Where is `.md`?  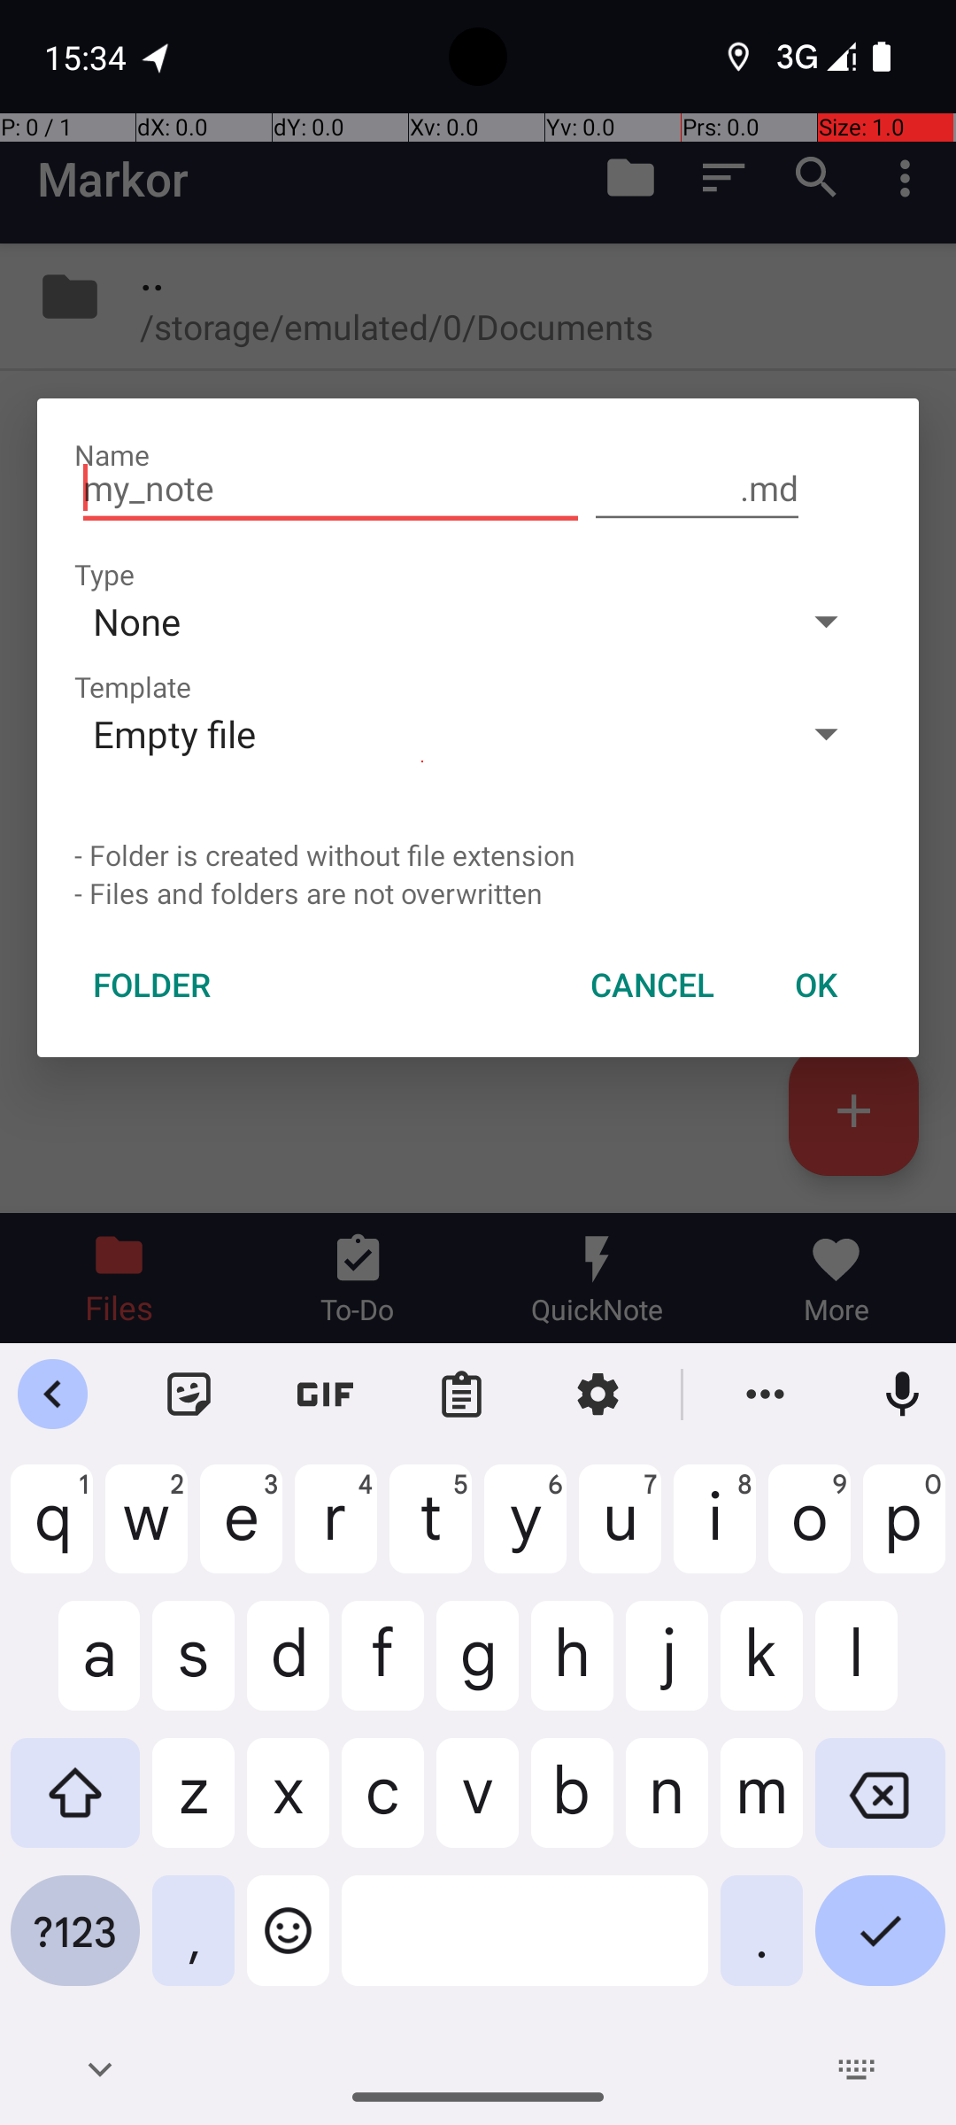 .md is located at coordinates (698, 489).